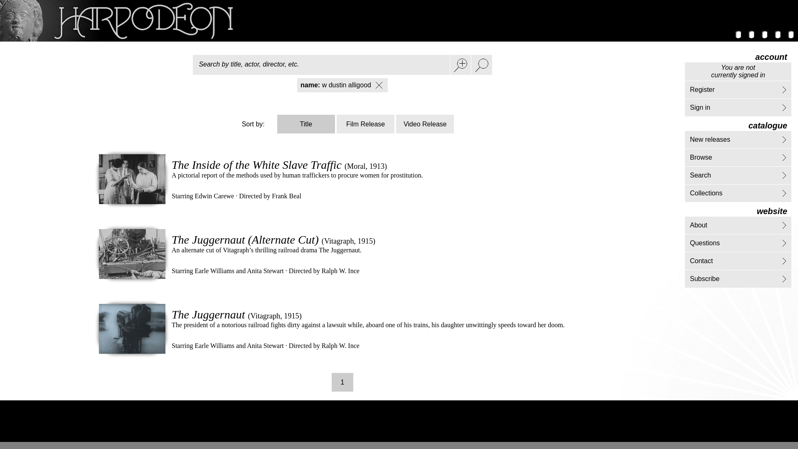 The height and width of the screenshot is (449, 798). Describe the element at coordinates (705, 243) in the screenshot. I see `Questions` at that location.